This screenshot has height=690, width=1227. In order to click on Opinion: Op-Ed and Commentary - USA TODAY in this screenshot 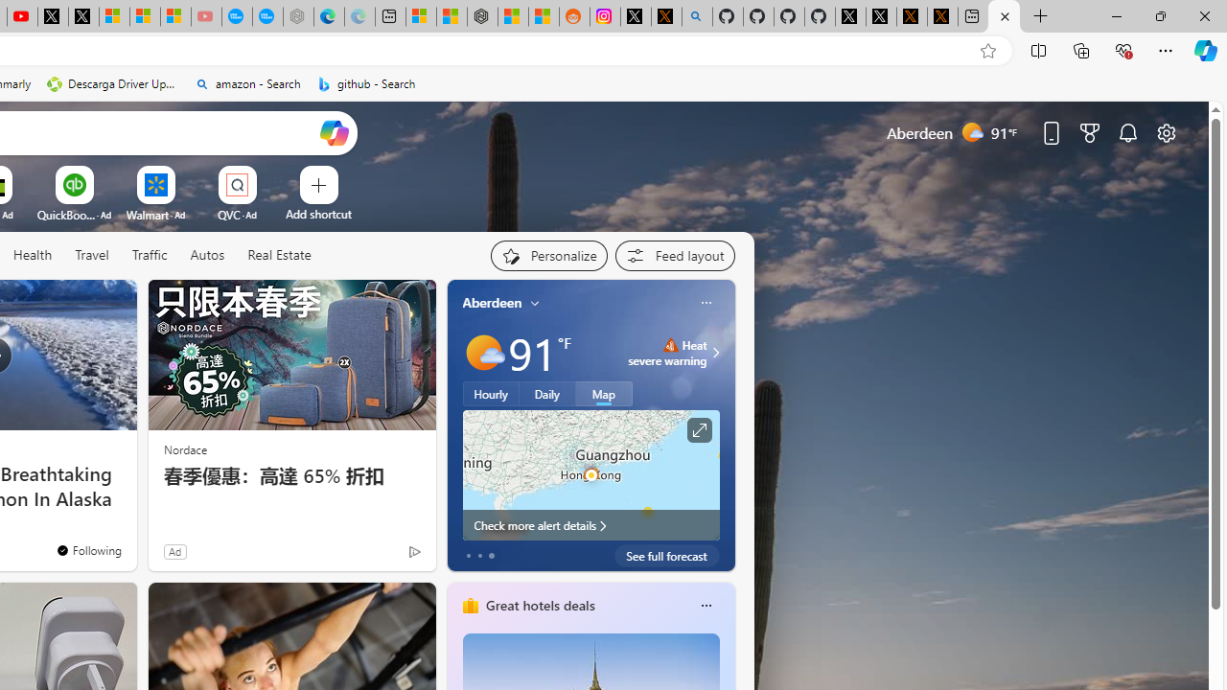, I will do `click(236, 17)`.